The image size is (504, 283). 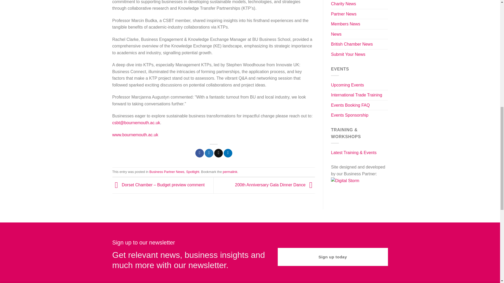 What do you see at coordinates (230, 172) in the screenshot?
I see `Permalink to Powering Innovation at Bournemouth University` at bounding box center [230, 172].